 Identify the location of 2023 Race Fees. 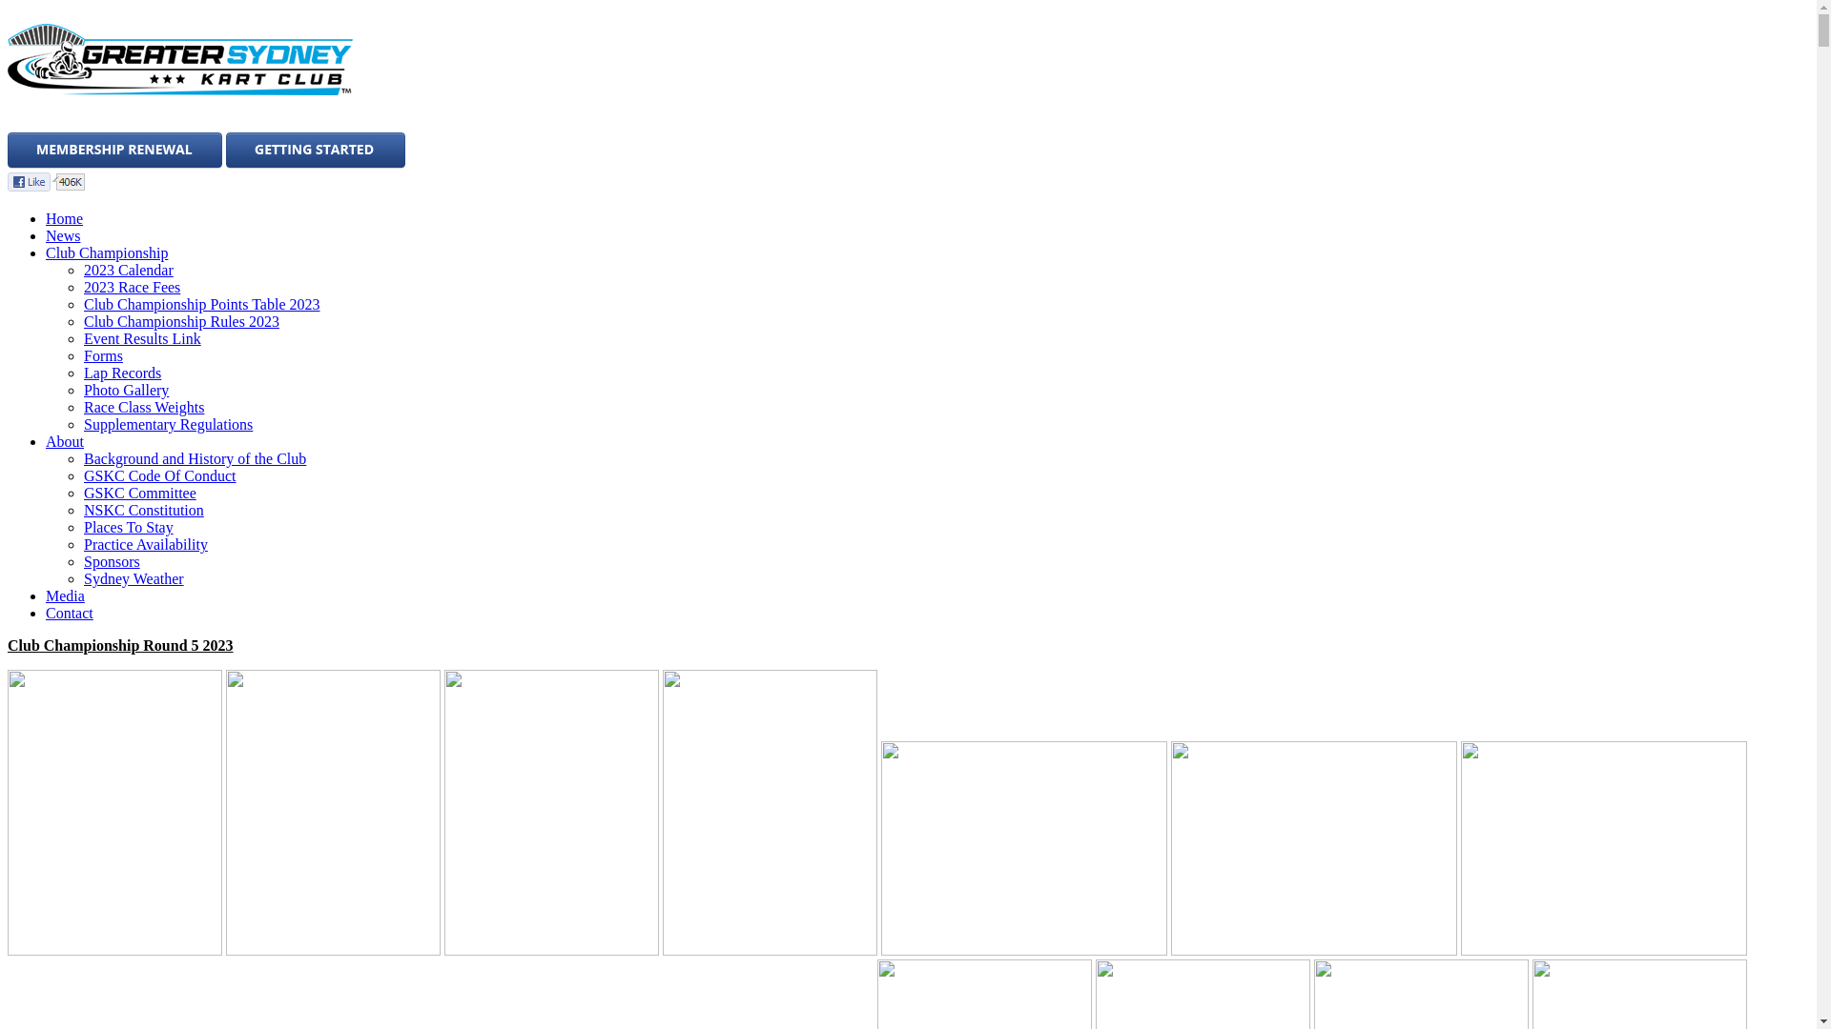
(132, 288).